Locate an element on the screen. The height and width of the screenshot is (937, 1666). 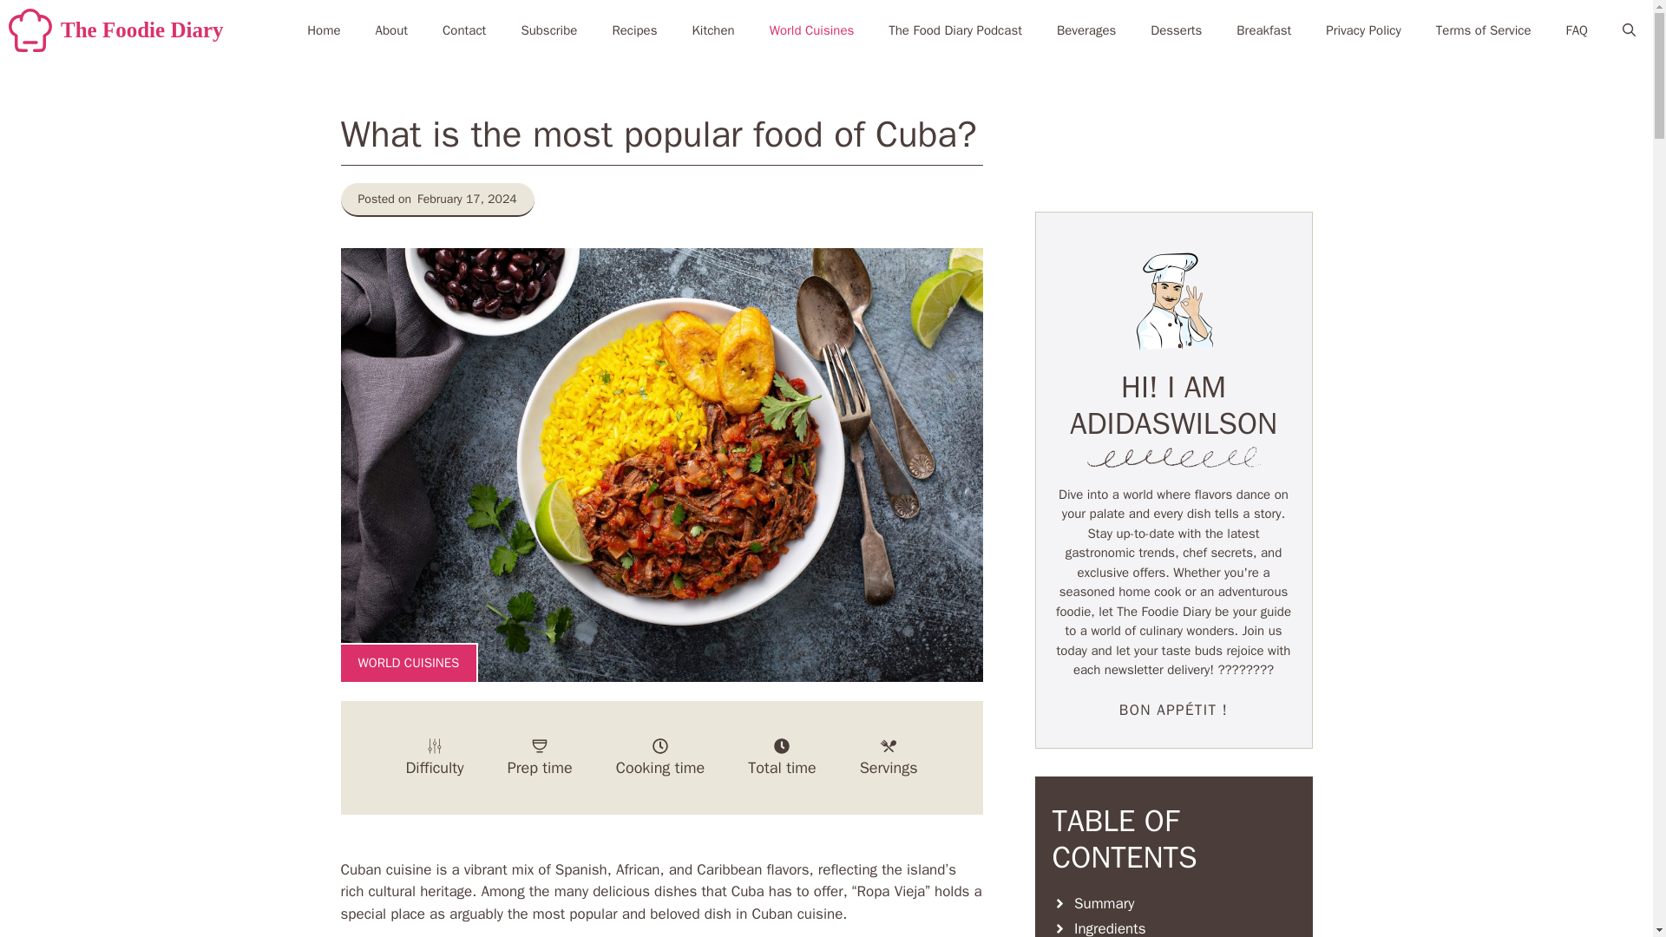
Breakfast is located at coordinates (1263, 29).